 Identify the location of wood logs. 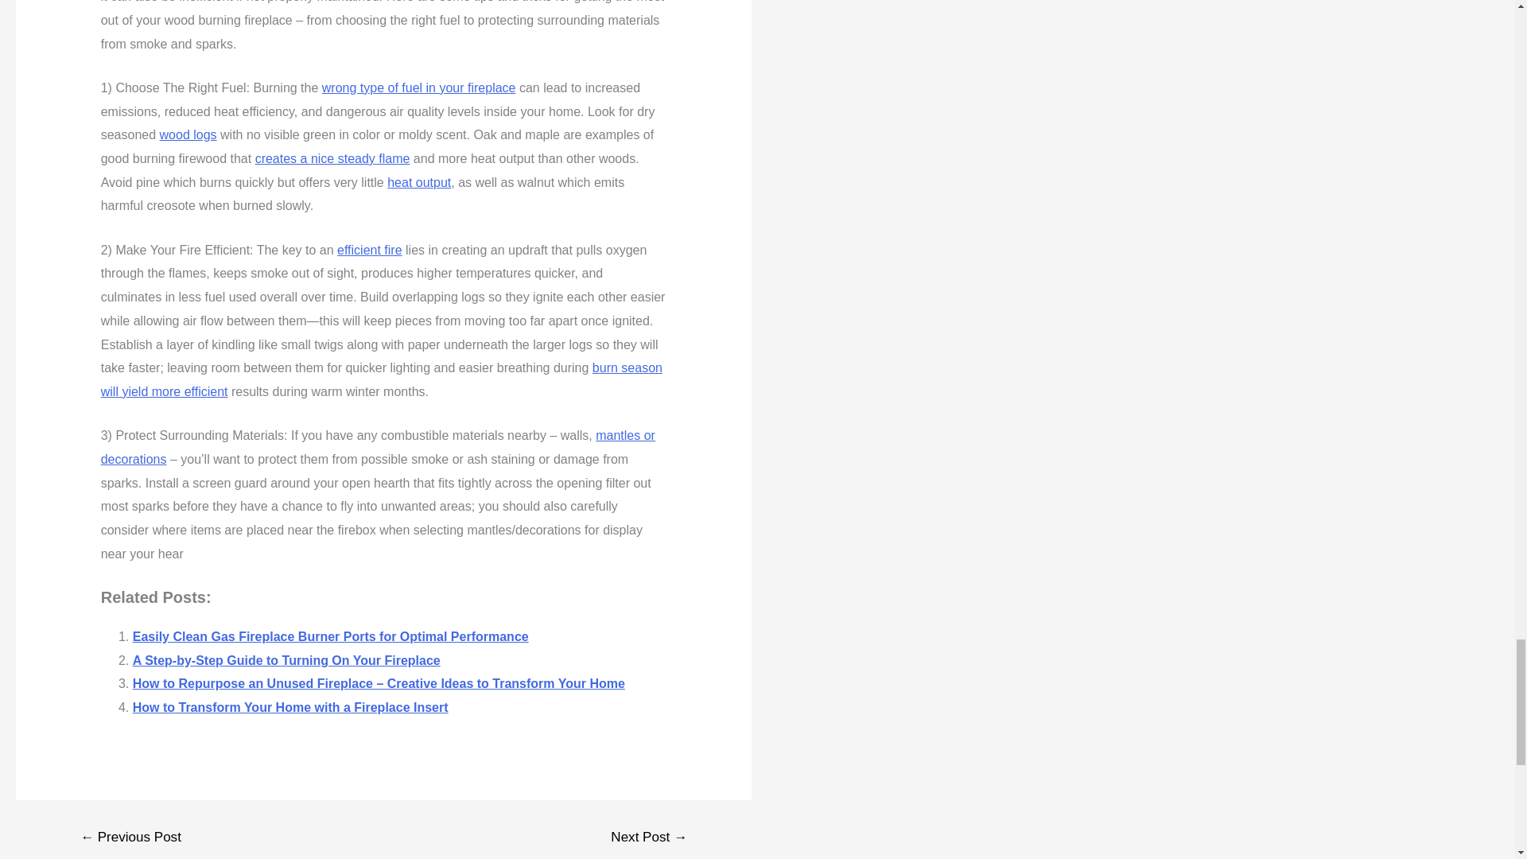
(188, 134).